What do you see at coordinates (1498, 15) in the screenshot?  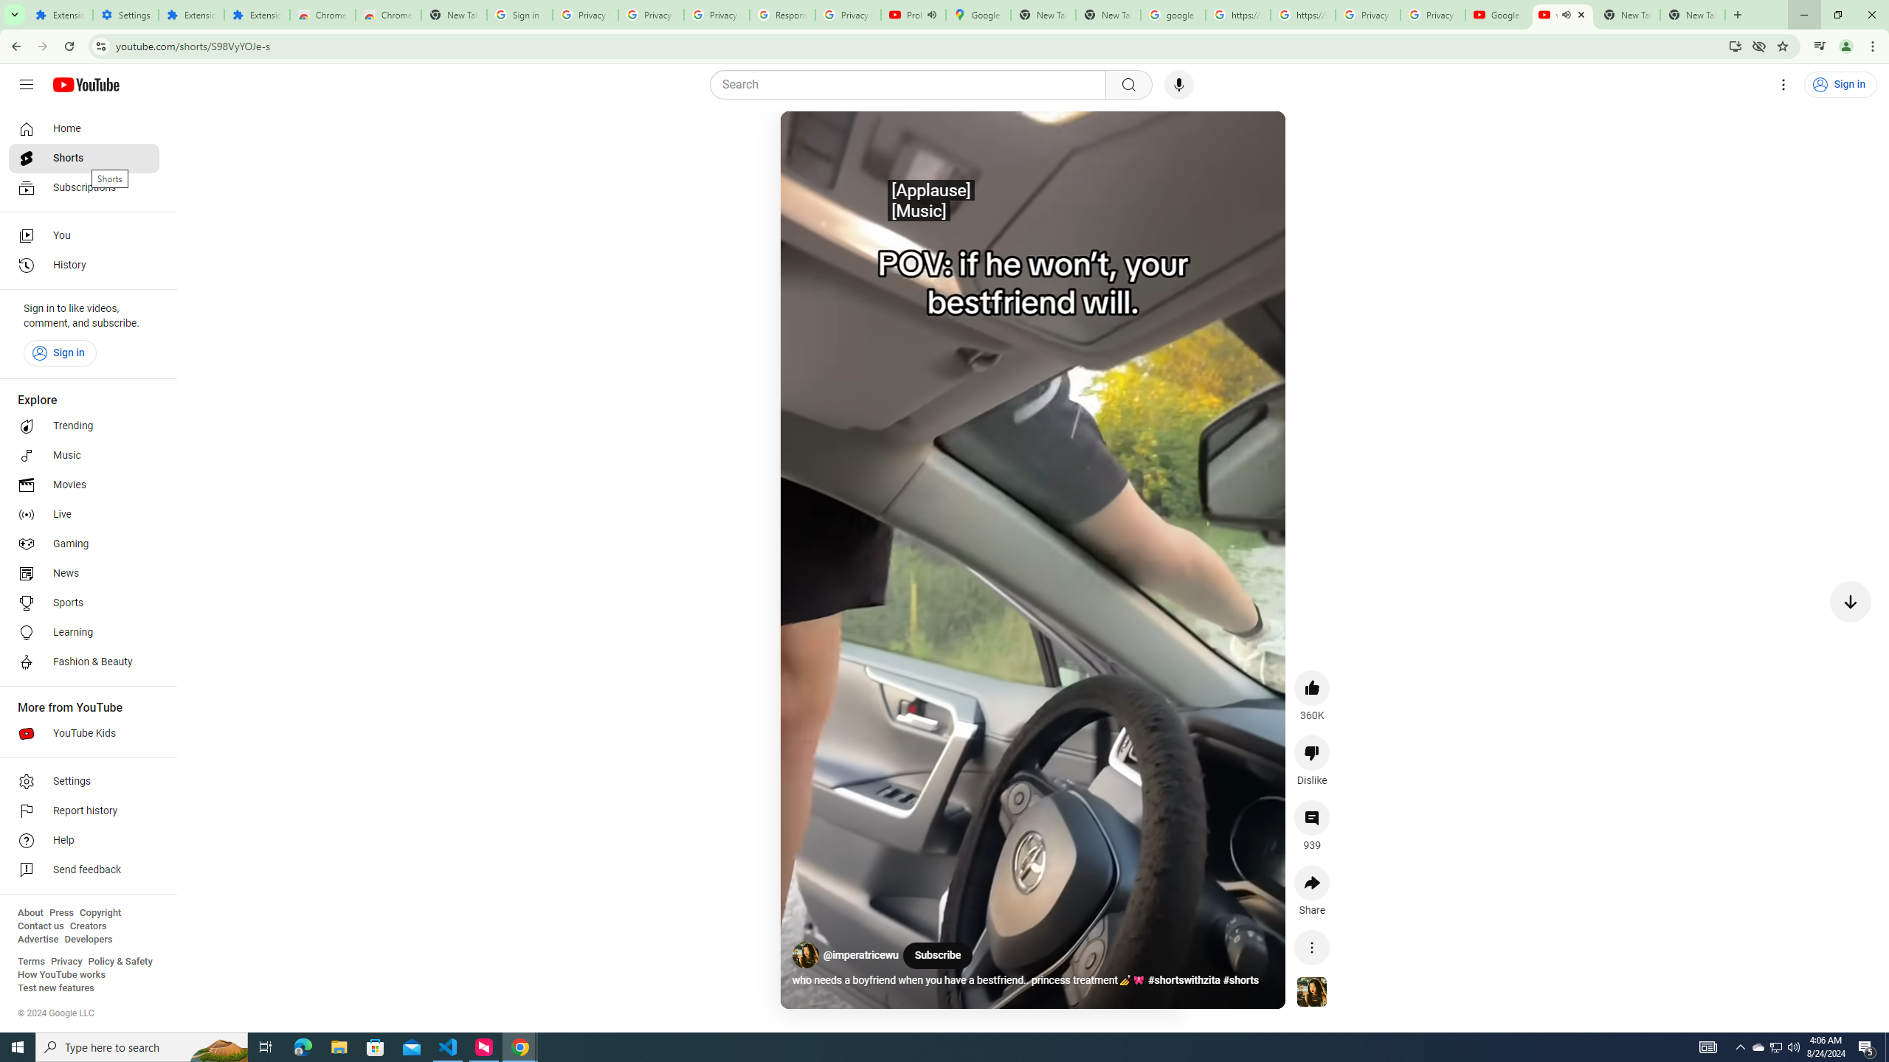 I see `Google - YouTube` at bounding box center [1498, 15].